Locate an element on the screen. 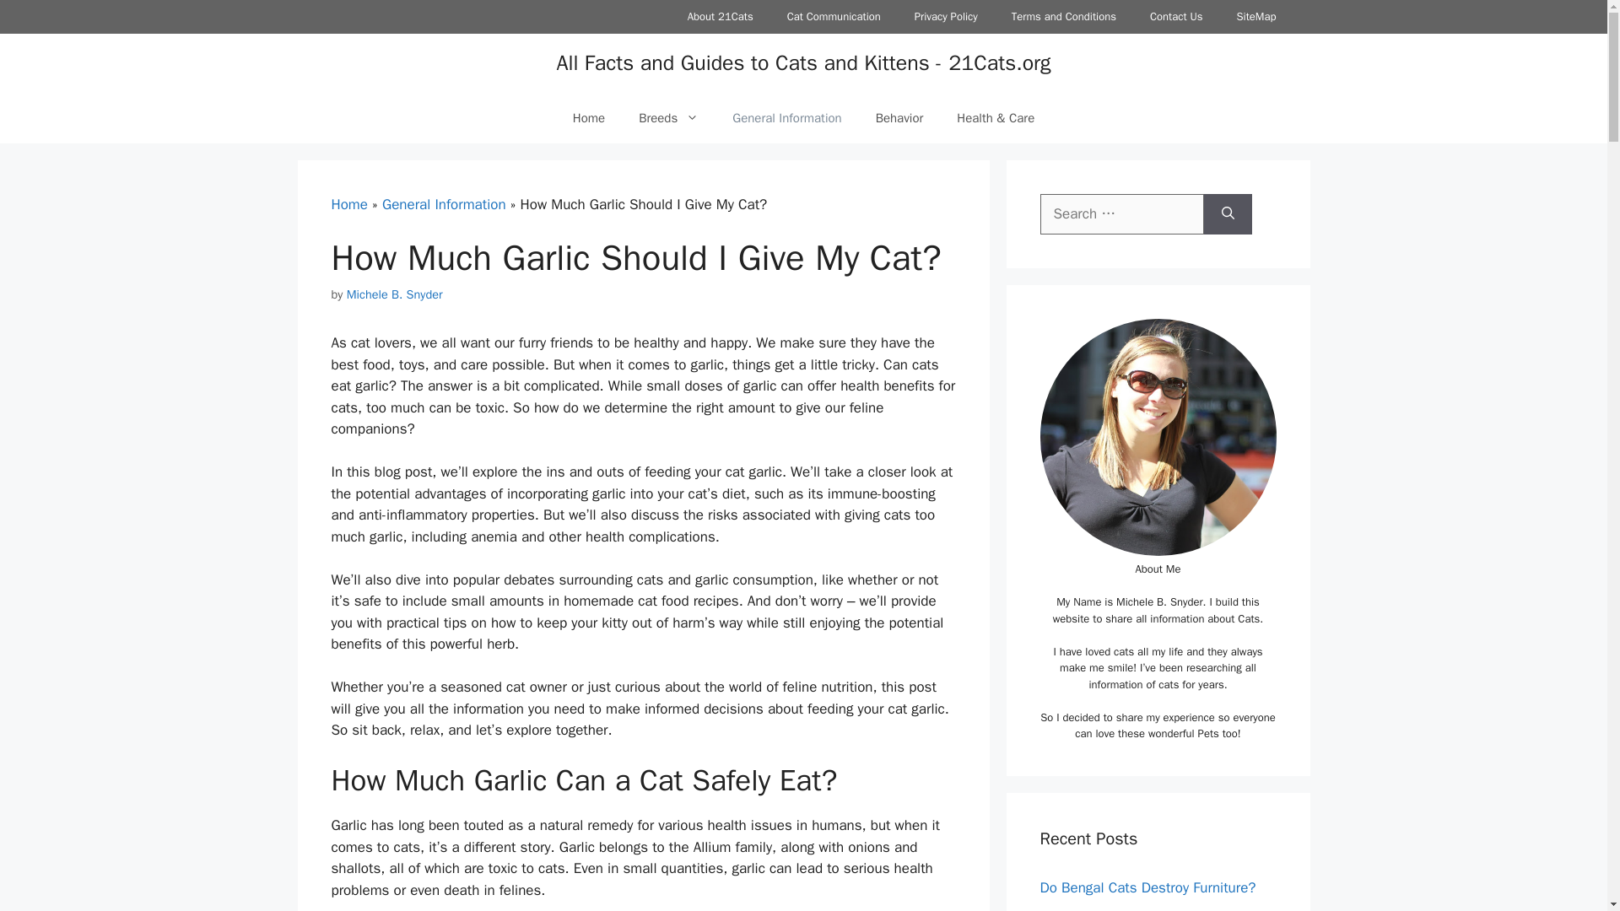  SiteMap is located at coordinates (1255, 17).